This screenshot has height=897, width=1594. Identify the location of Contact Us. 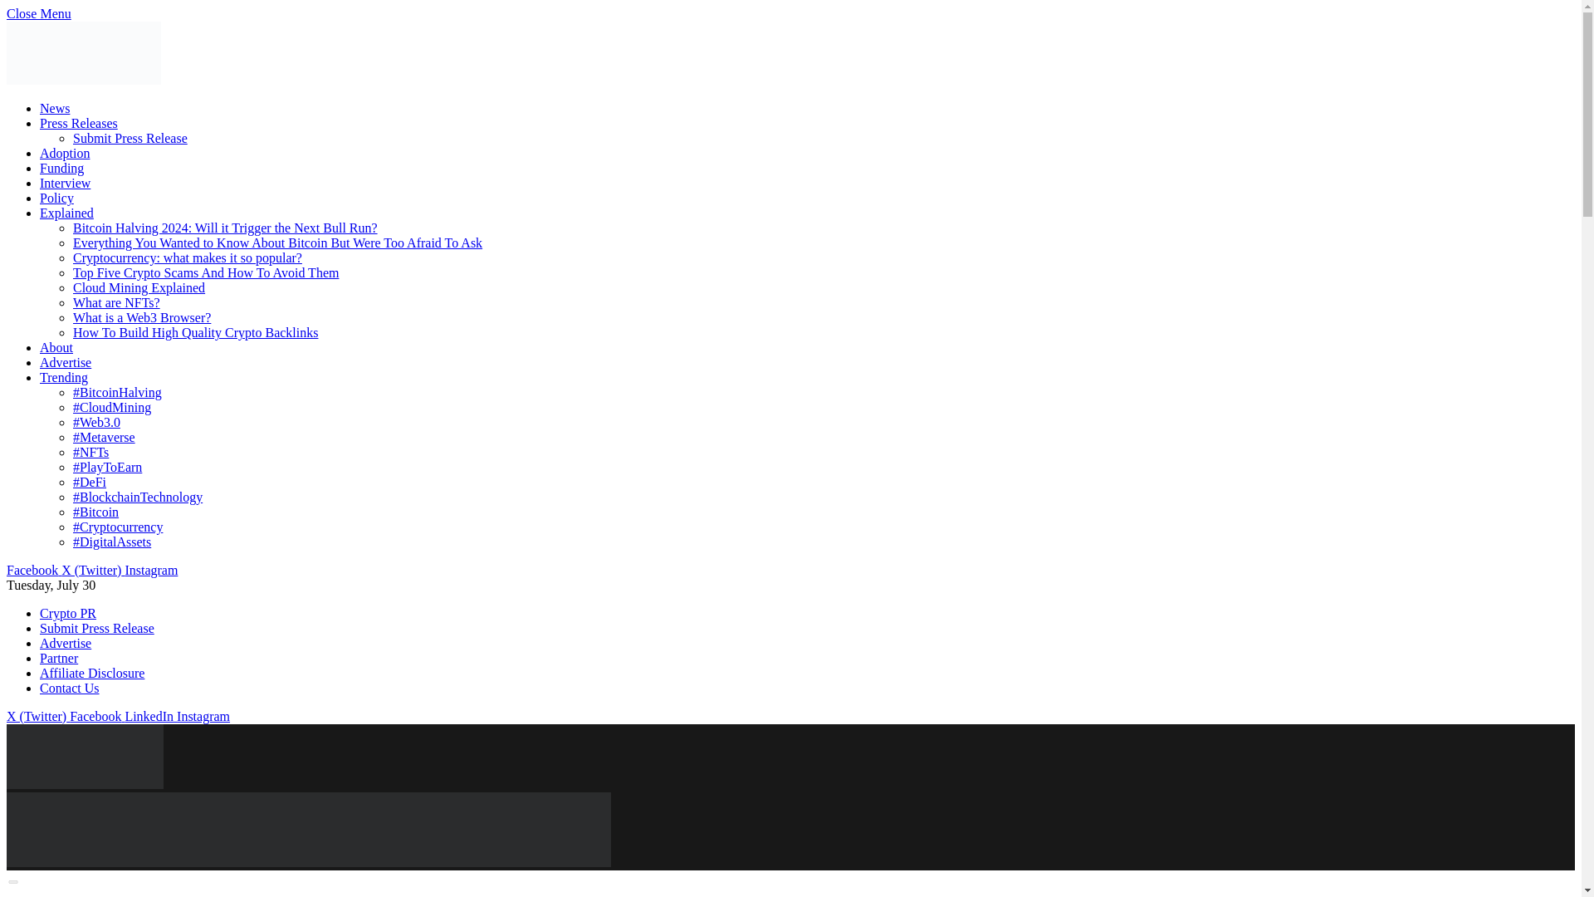
(70, 688).